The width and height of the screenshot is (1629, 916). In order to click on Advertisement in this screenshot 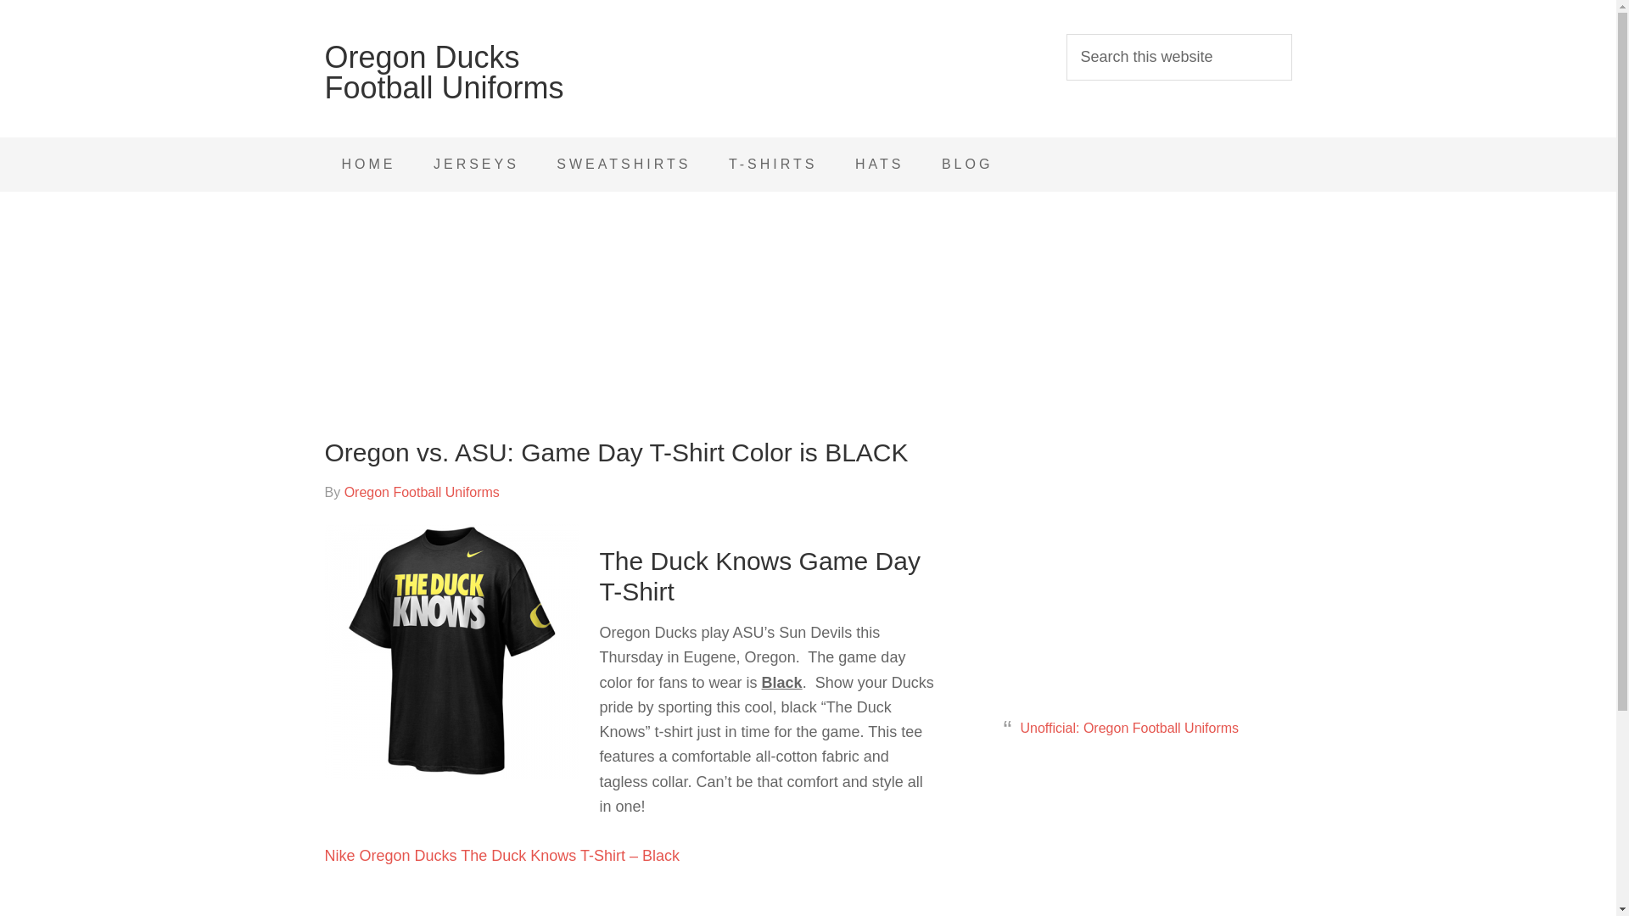, I will do `click(1139, 853)`.